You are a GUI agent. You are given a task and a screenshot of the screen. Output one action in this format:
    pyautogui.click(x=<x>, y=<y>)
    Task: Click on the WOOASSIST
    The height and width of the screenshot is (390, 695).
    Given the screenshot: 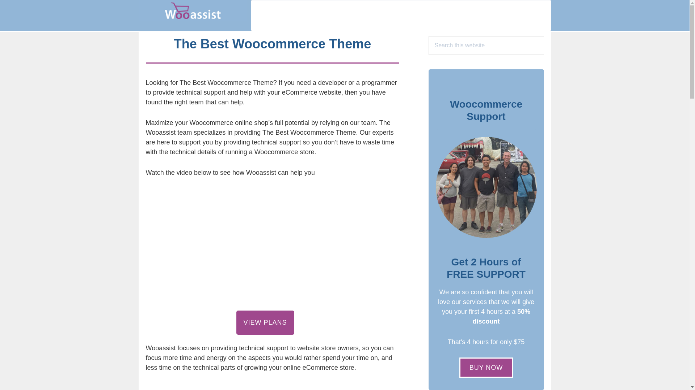 What is the action you would take?
    pyautogui.click(x=193, y=13)
    